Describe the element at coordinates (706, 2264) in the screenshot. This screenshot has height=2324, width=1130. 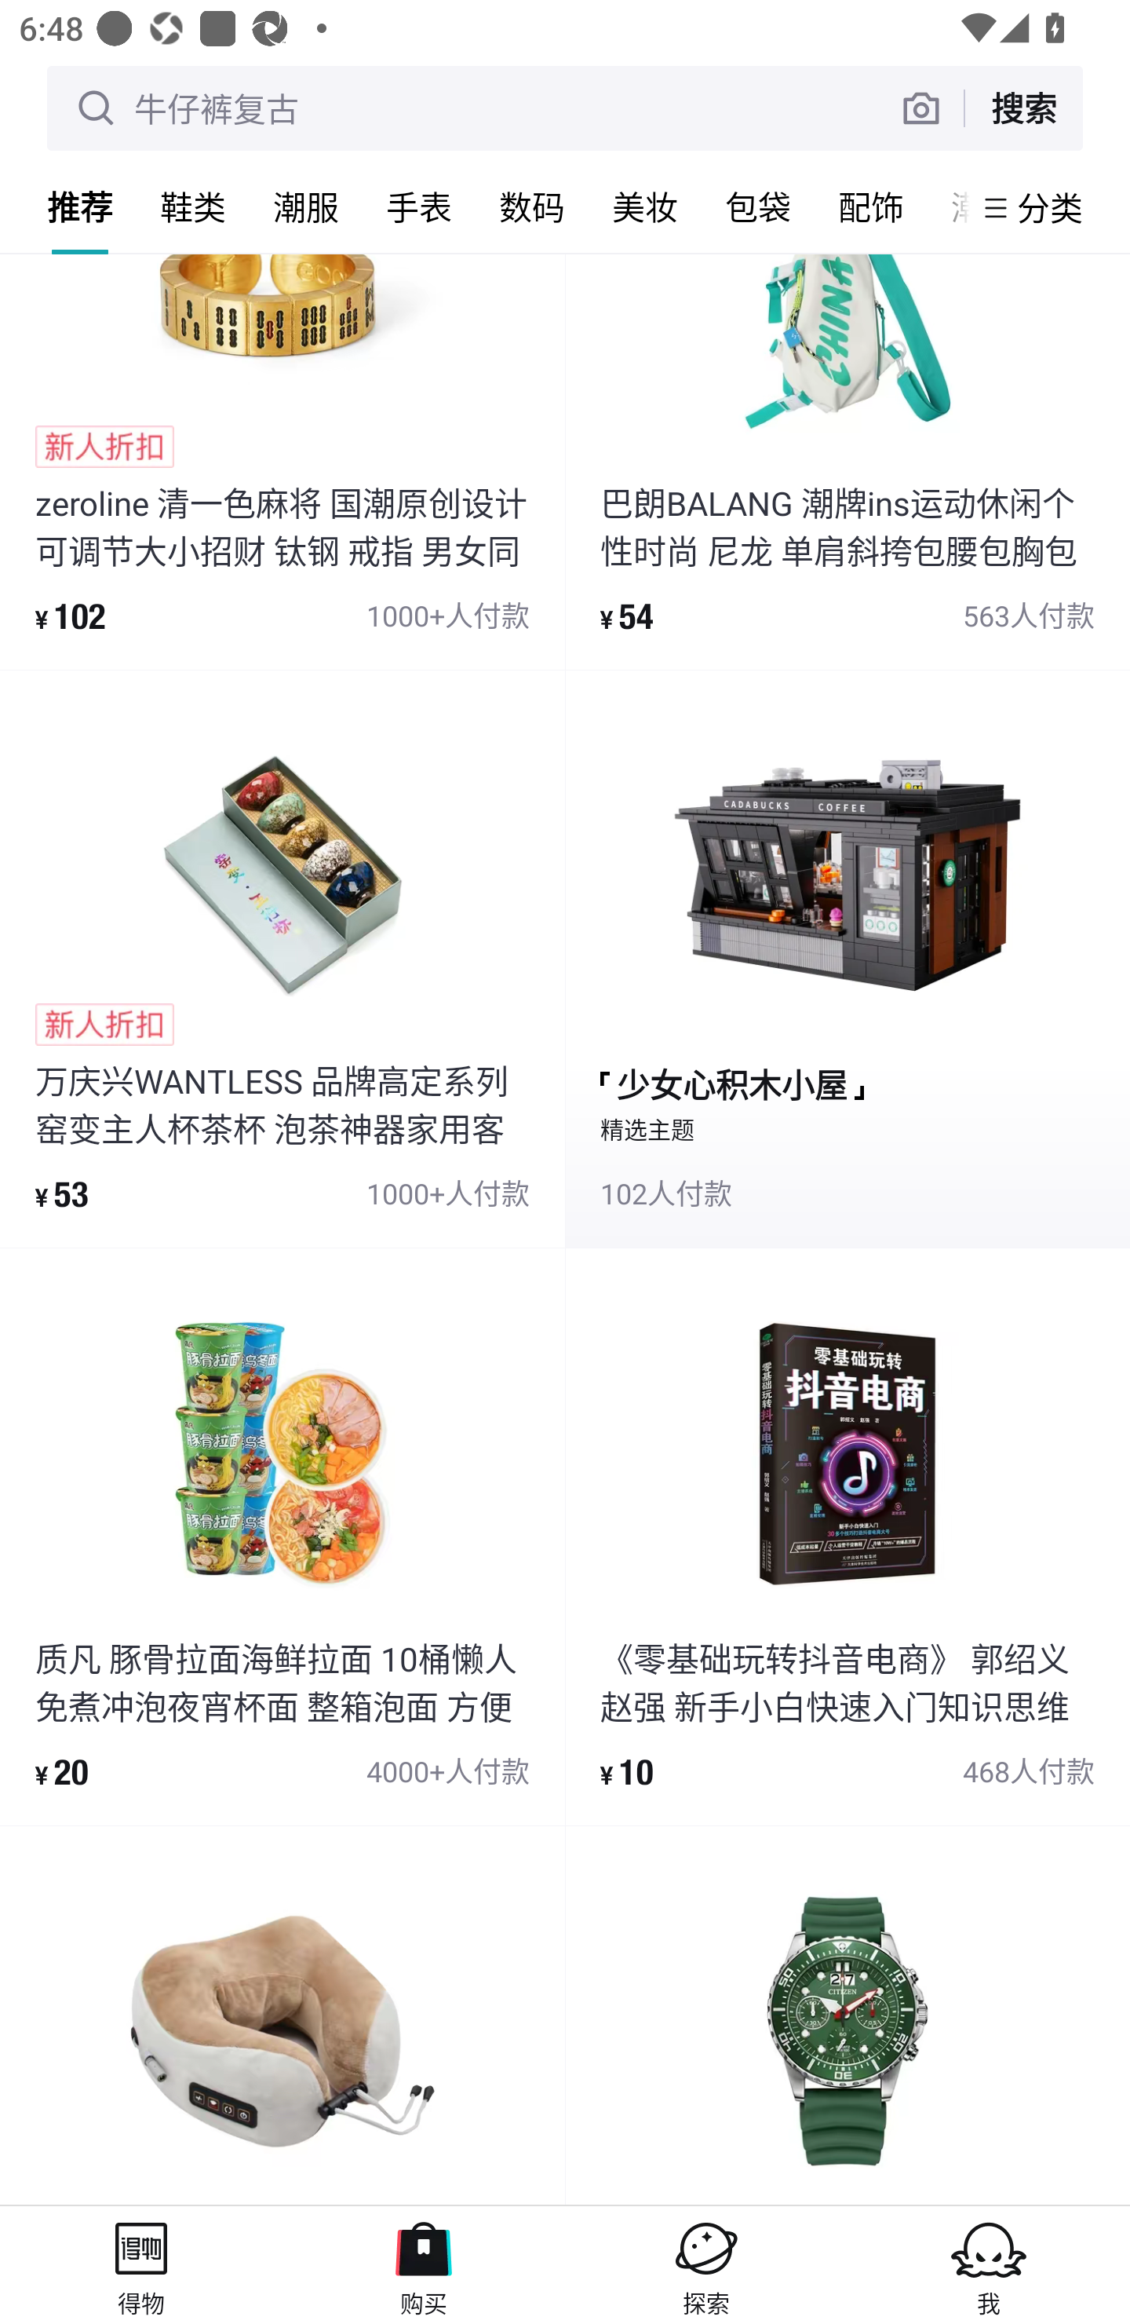
I see `探索` at that location.